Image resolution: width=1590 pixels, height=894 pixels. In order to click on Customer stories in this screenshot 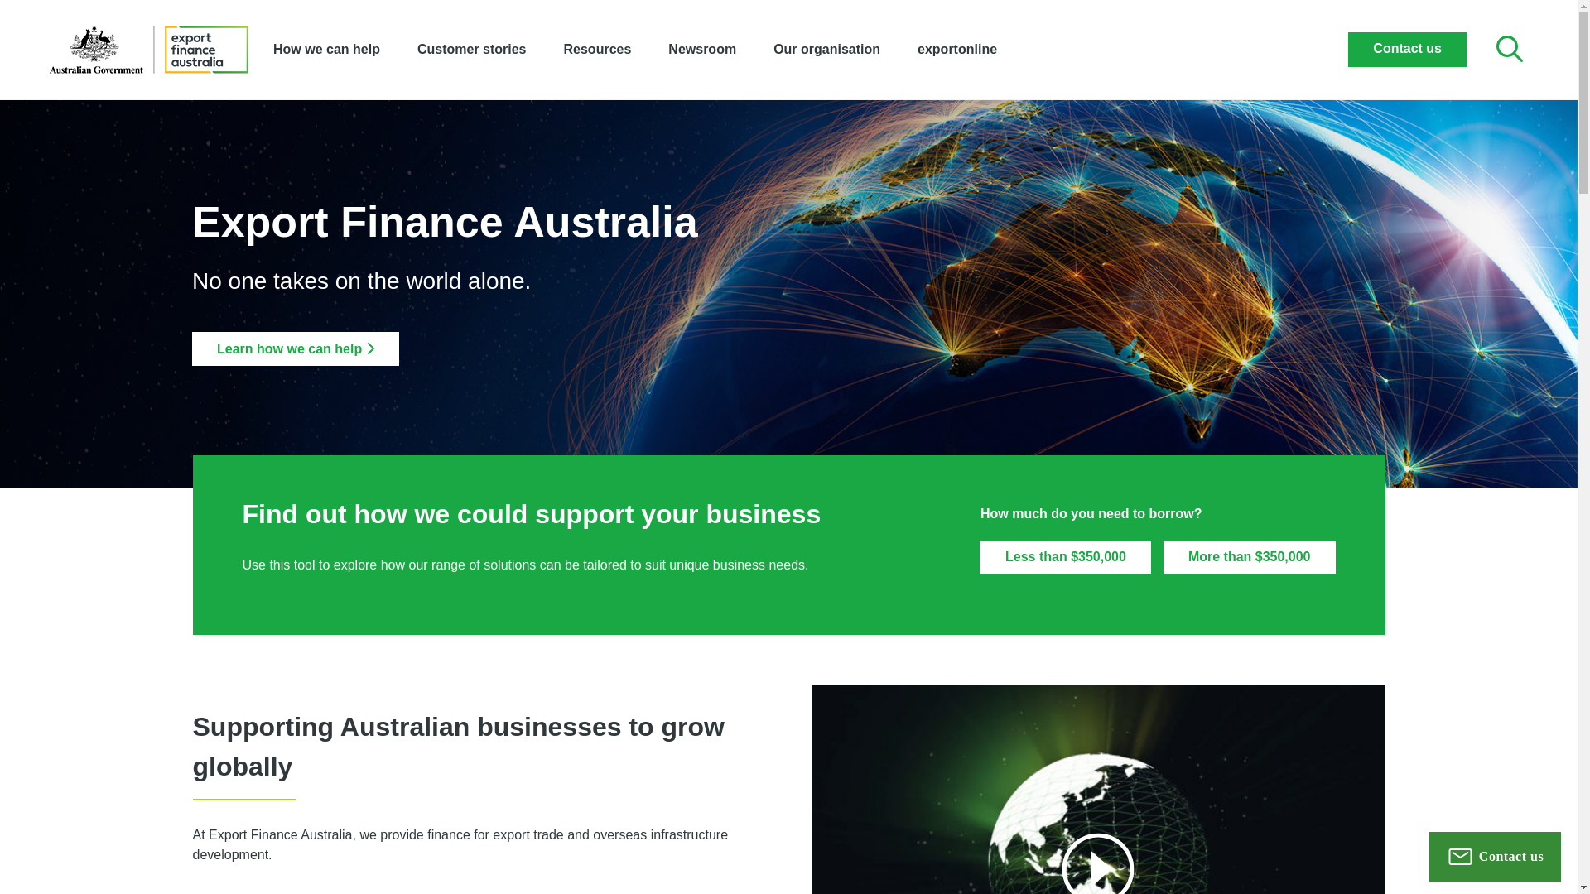, I will do `click(471, 50)`.